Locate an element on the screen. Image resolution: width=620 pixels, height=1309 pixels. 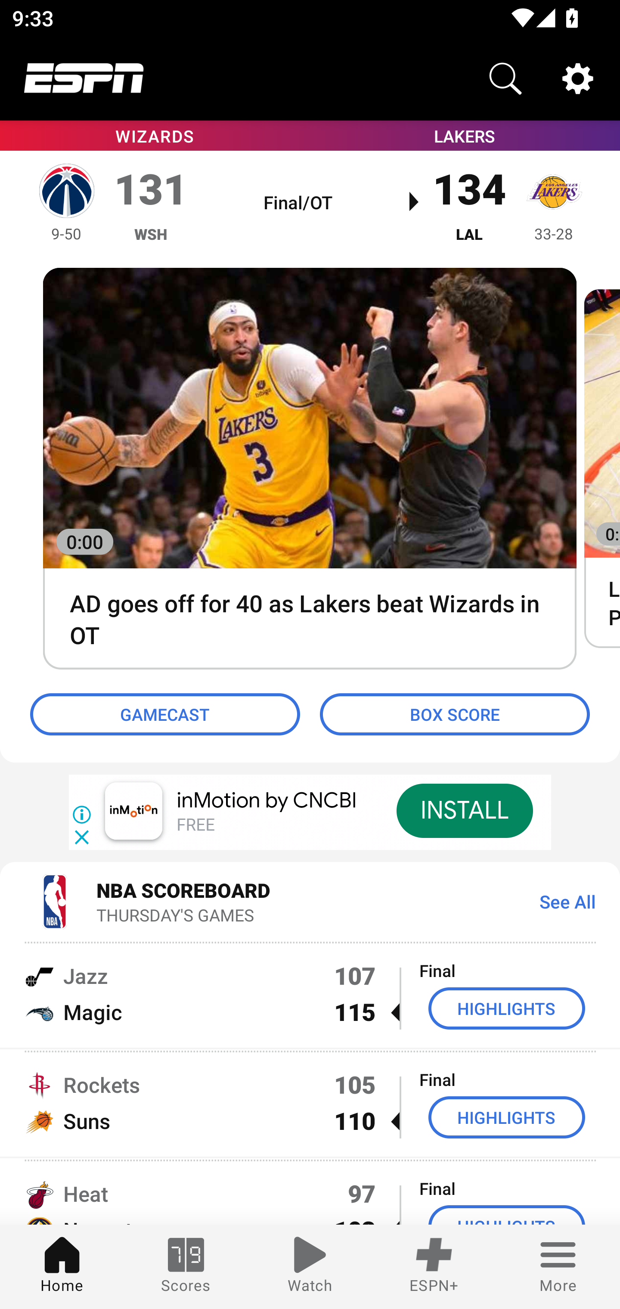
Search is located at coordinates (505, 78).